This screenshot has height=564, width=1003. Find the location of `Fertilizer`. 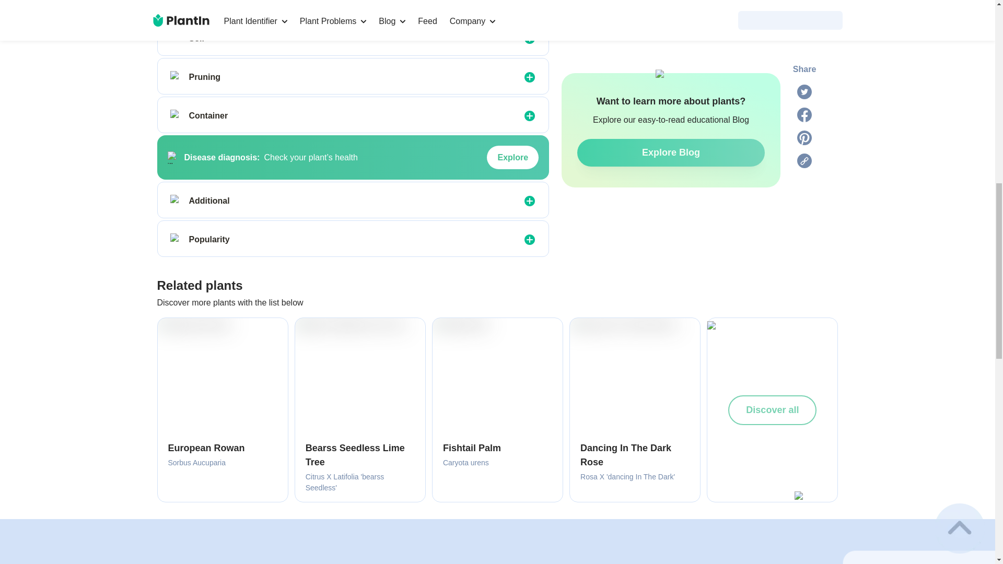

Fertilizer is located at coordinates (177, 3).